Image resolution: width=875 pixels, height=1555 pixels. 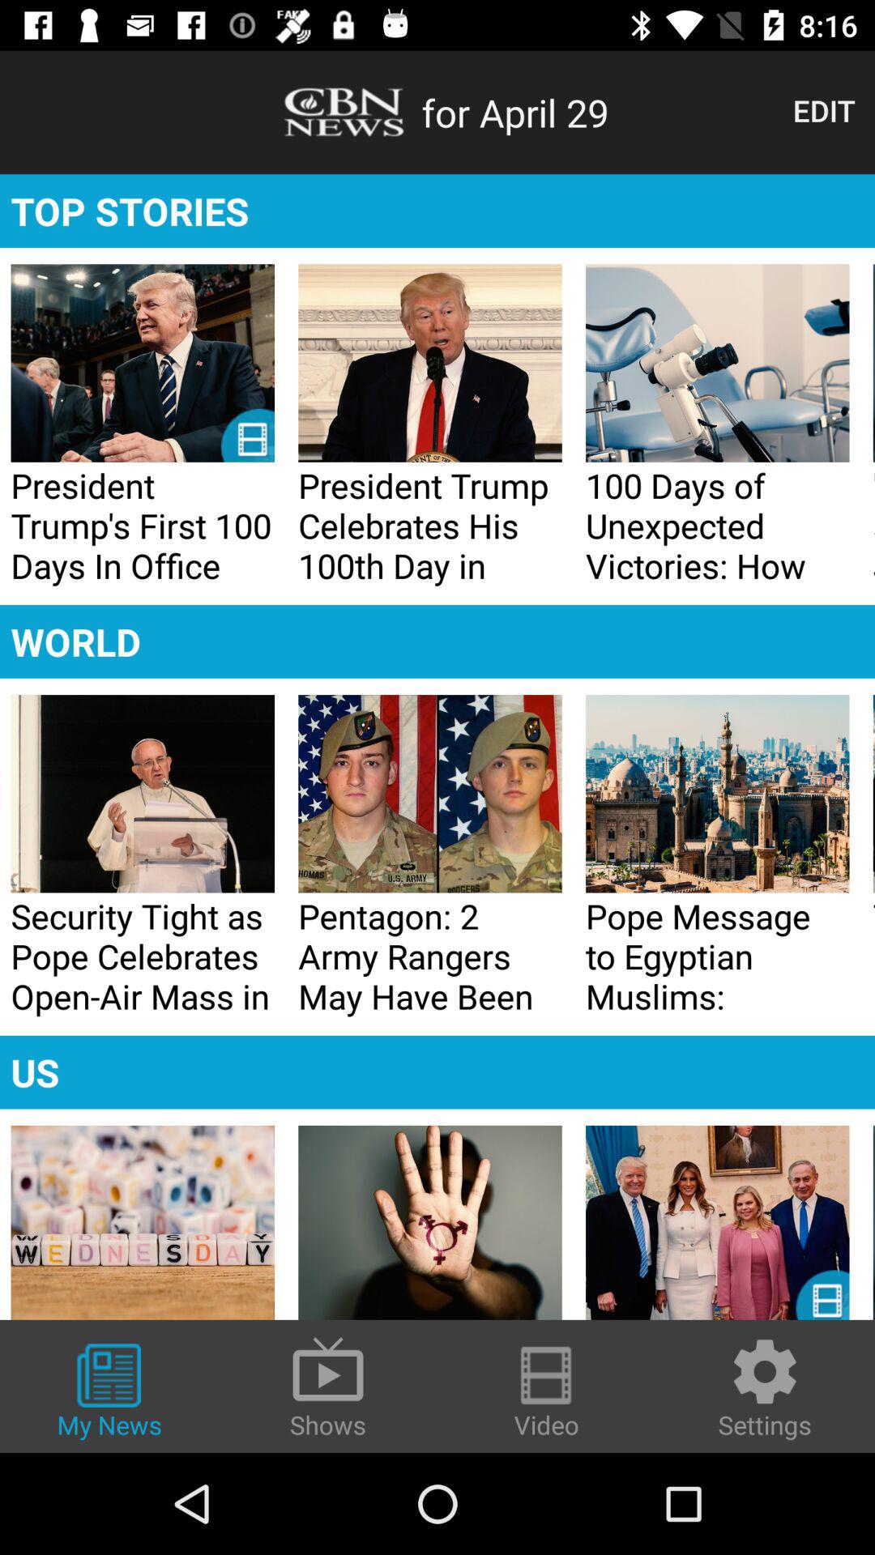 I want to click on flip to the settings item, so click(x=765, y=1388).